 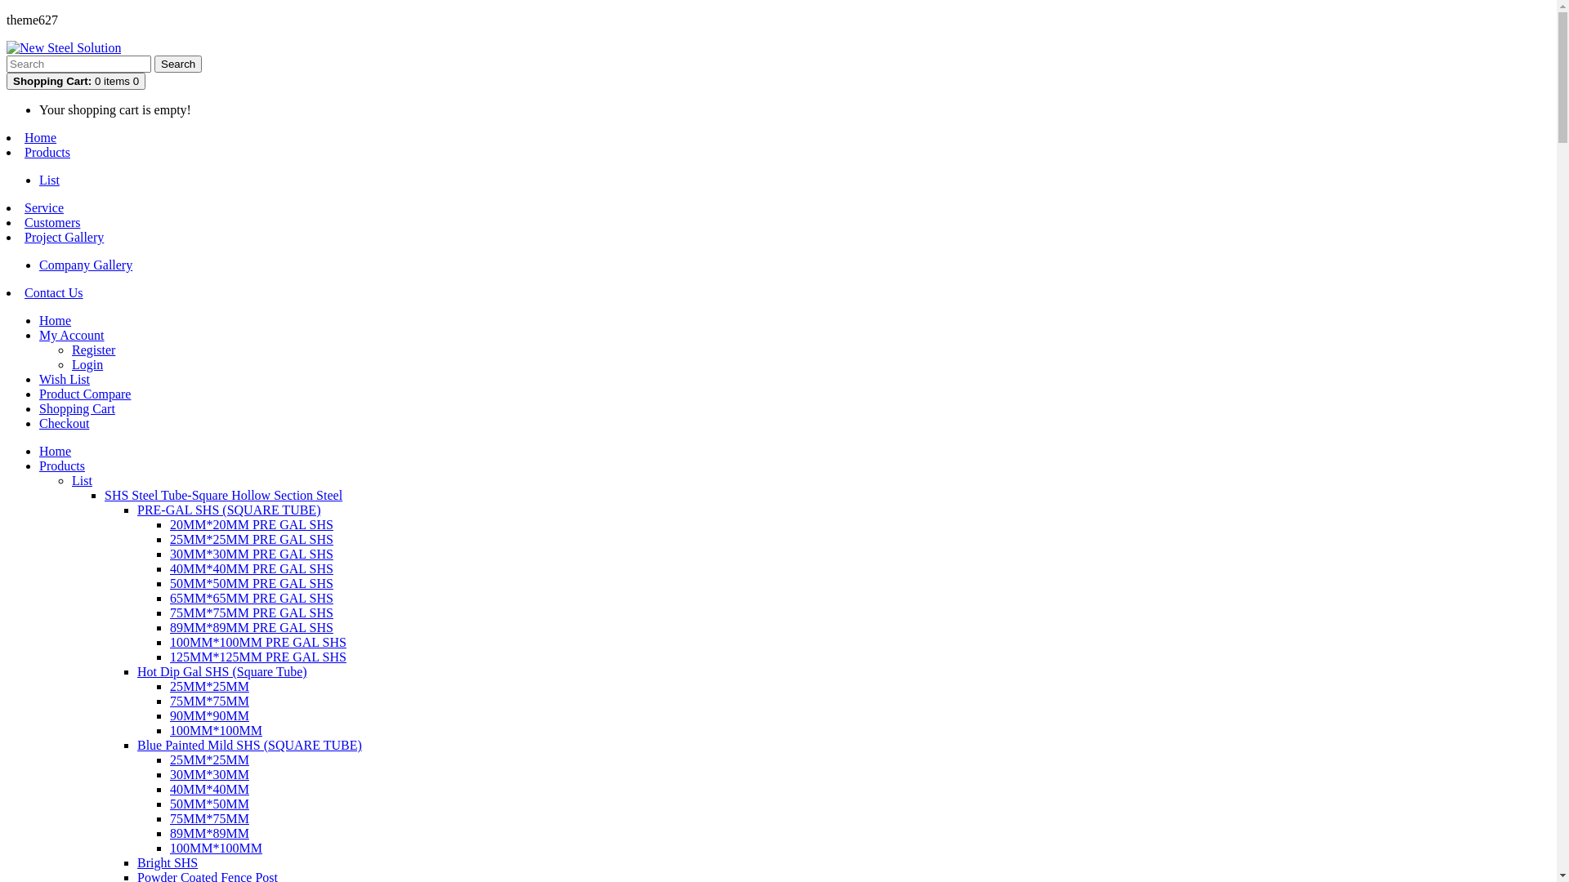 What do you see at coordinates (44, 207) in the screenshot?
I see `Service` at bounding box center [44, 207].